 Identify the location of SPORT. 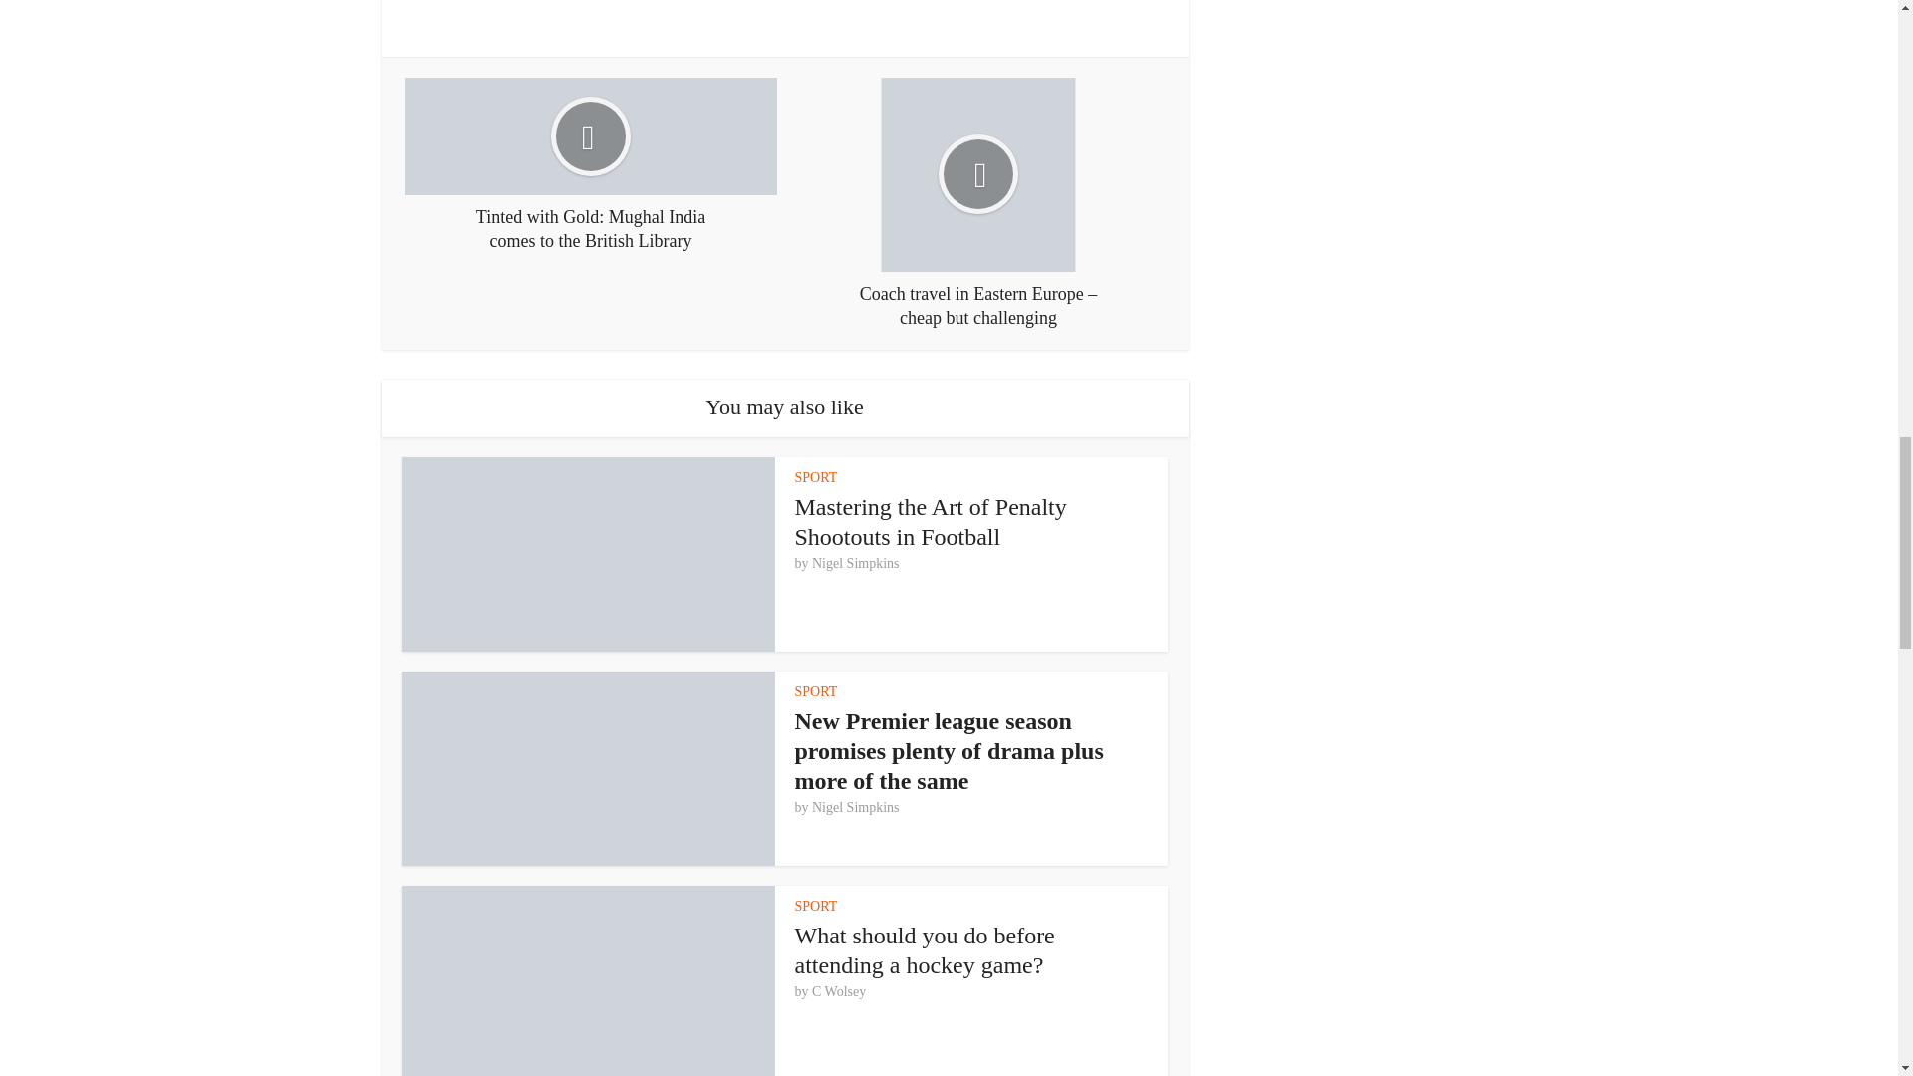
(816, 905).